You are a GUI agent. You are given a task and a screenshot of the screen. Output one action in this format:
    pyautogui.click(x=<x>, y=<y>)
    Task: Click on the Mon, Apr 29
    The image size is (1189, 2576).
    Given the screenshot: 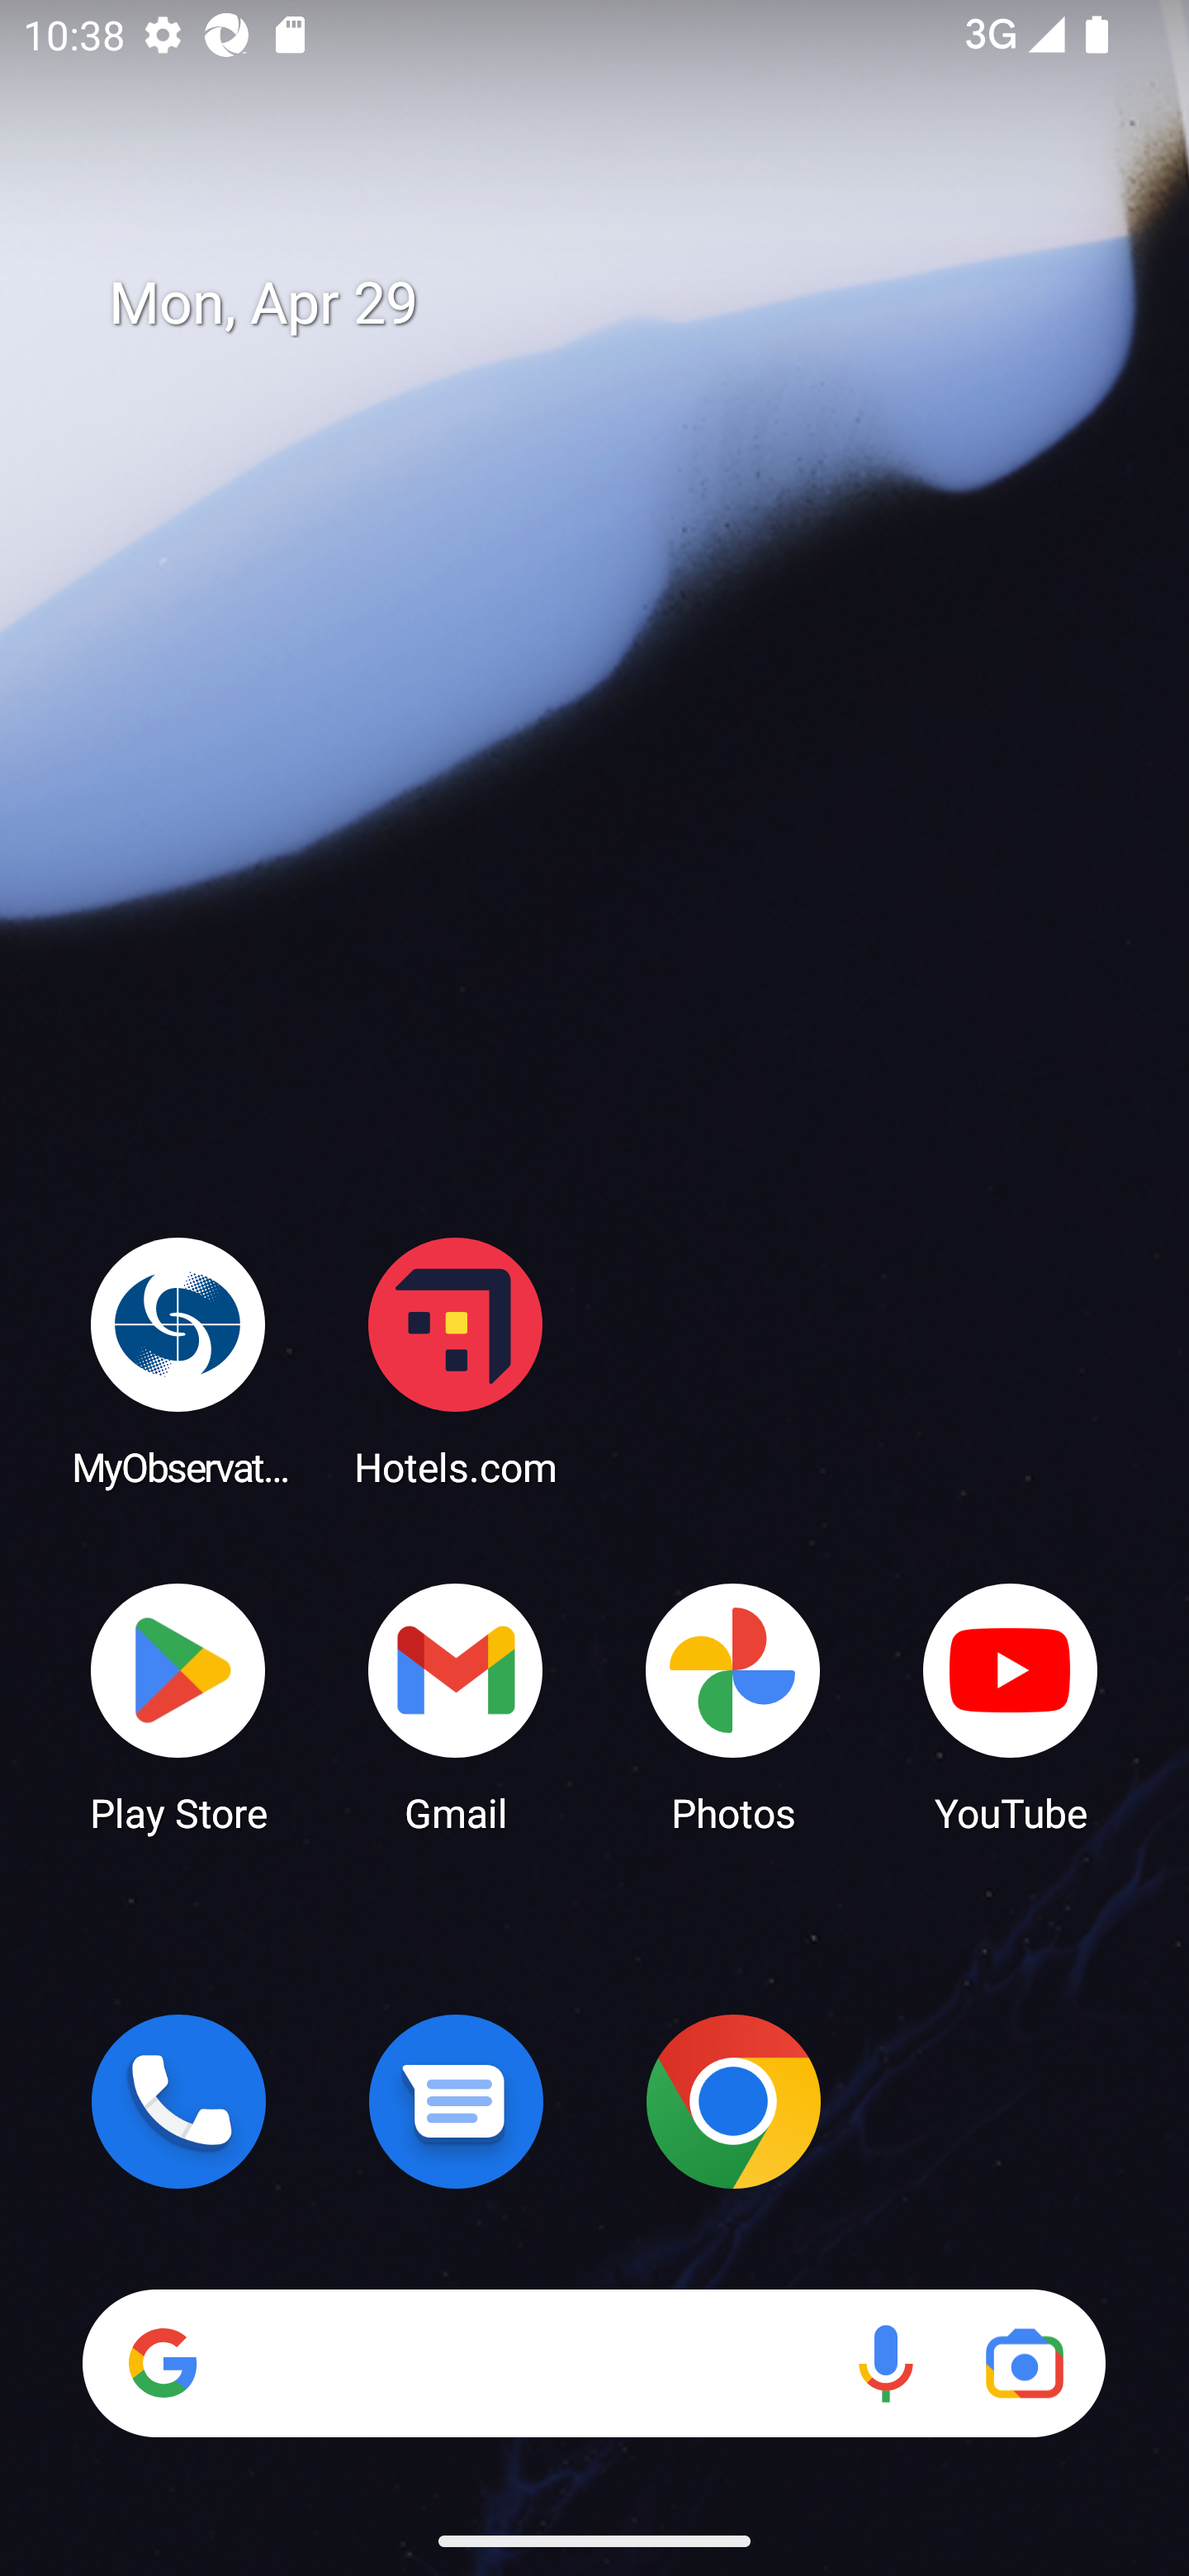 What is the action you would take?
    pyautogui.click(x=618, y=304)
    